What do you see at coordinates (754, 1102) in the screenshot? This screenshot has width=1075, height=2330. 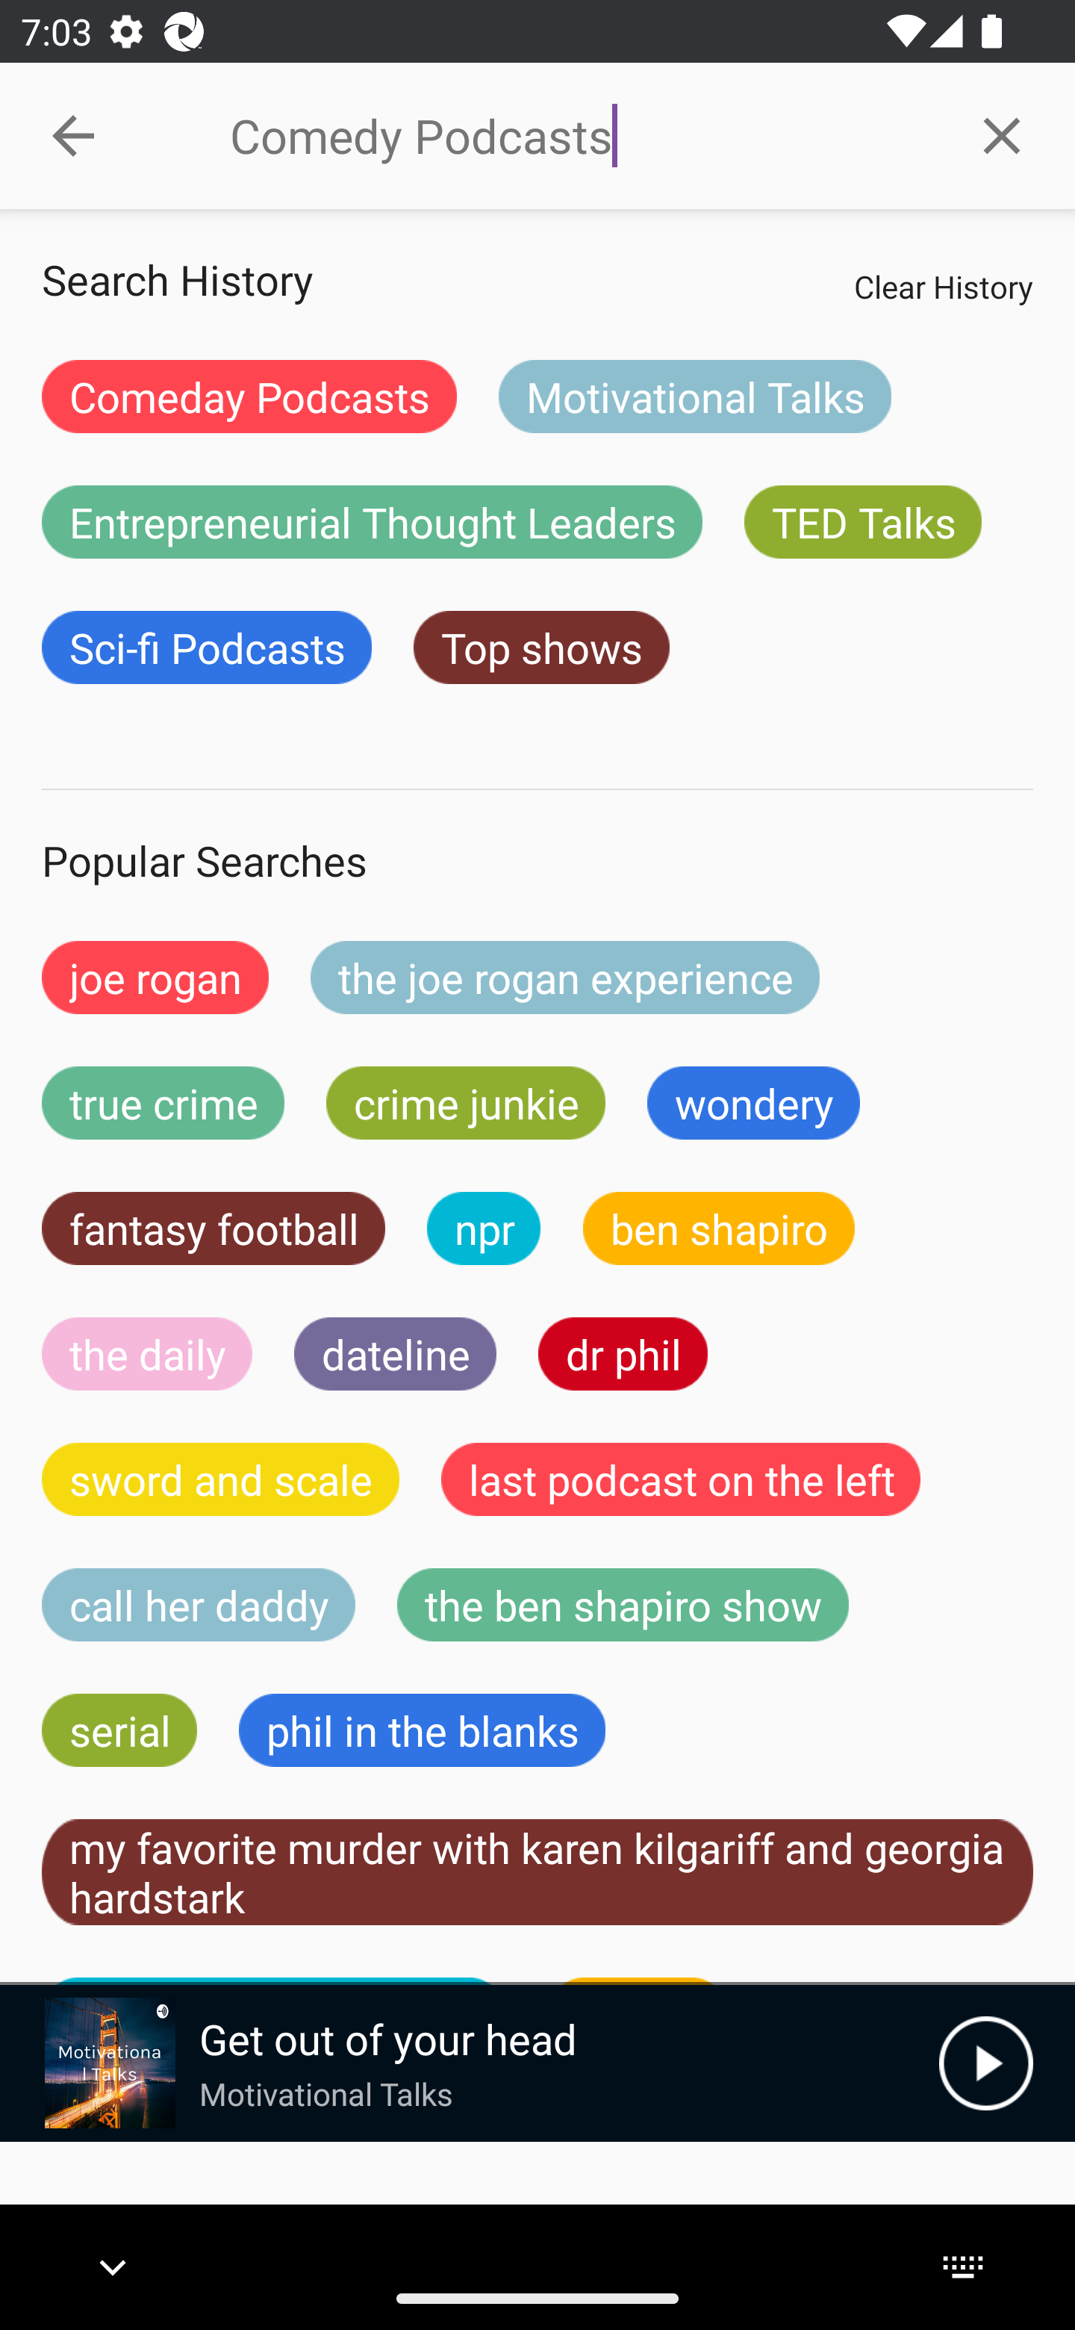 I see `wondery` at bounding box center [754, 1102].